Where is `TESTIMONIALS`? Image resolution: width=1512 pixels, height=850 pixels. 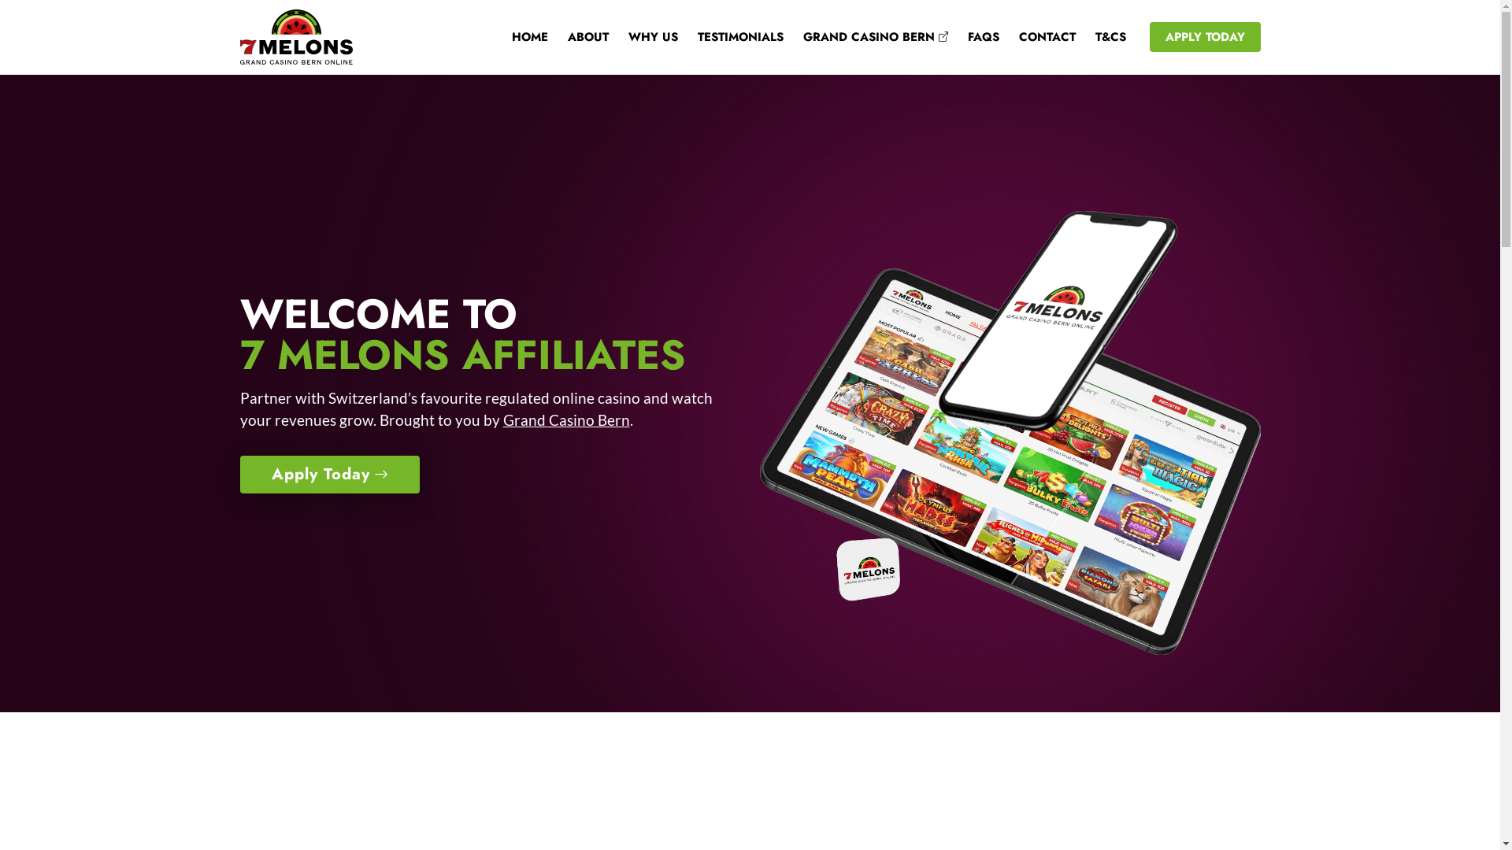 TESTIMONIALS is located at coordinates (730, 38).